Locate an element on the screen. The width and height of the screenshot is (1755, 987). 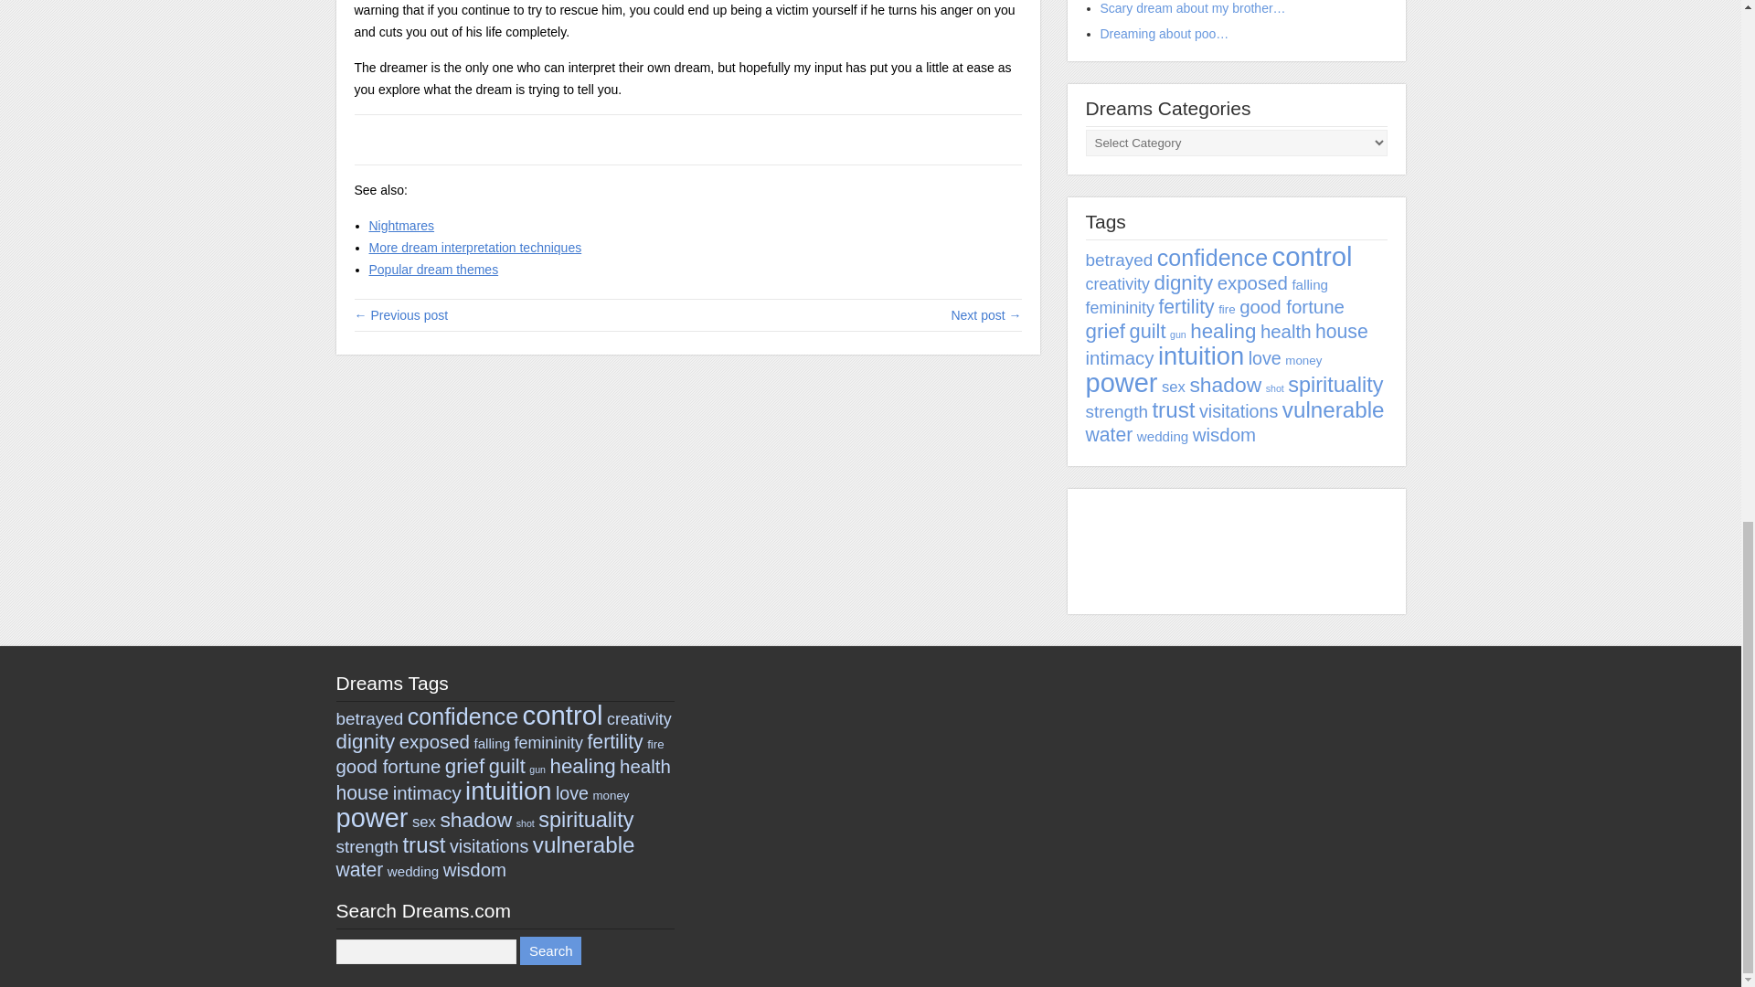
confidence is located at coordinates (1212, 257).